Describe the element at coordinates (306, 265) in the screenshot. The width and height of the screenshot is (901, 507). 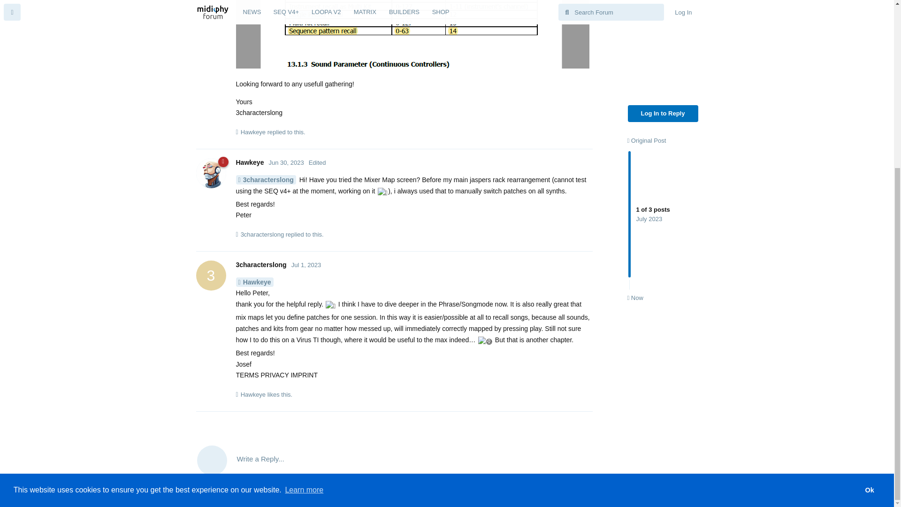
I see `Saturday, July 1, 2023 7:34 PM` at that location.